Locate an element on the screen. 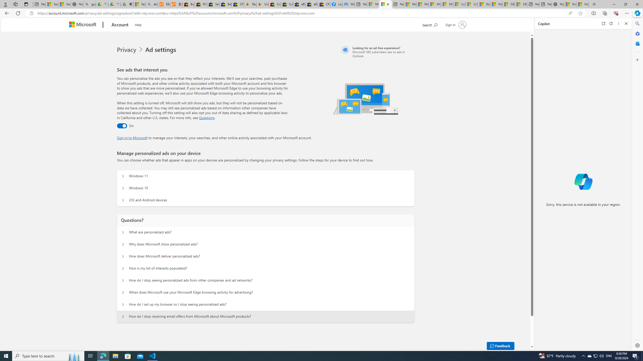  Help is located at coordinates (138, 24).